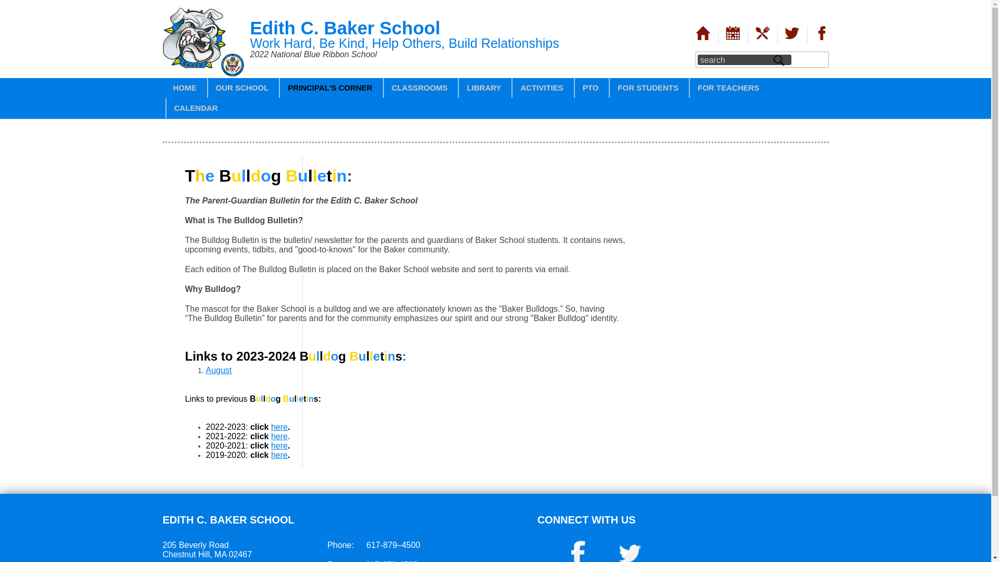 Image resolution: width=999 pixels, height=562 pixels. What do you see at coordinates (779, 59) in the screenshot?
I see `Search` at bounding box center [779, 59].